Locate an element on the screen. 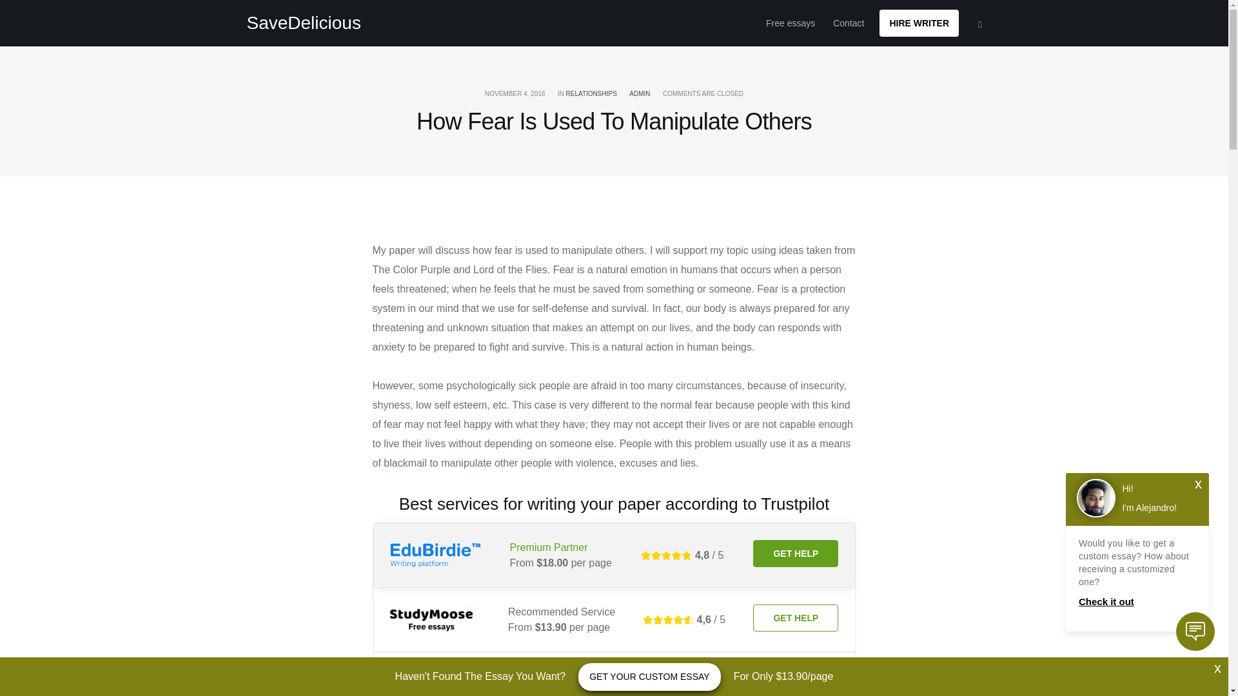  GET YOUR CUSTOM ESSAY is located at coordinates (649, 677).